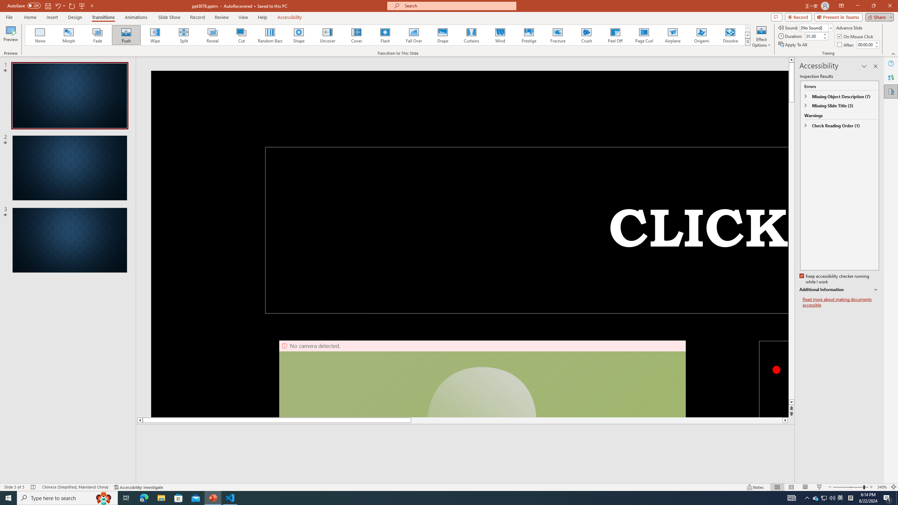 This screenshot has width=898, height=505. Describe the element at coordinates (500, 35) in the screenshot. I see `Wind` at that location.